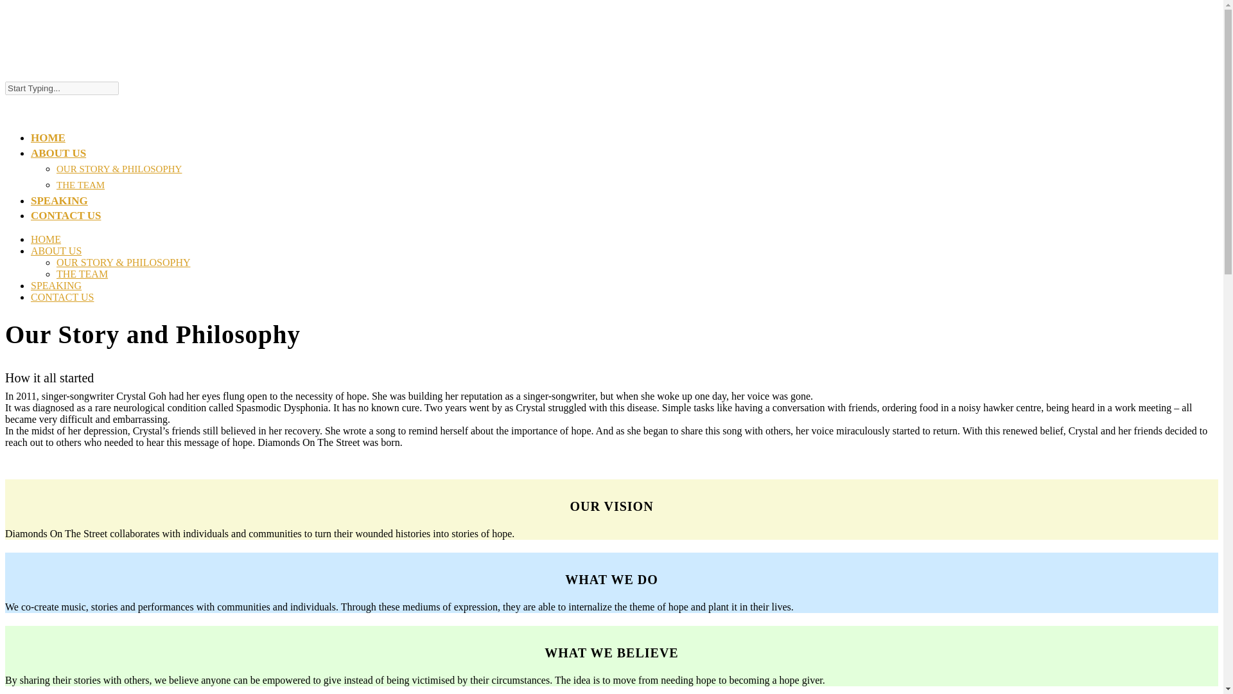 The image size is (1233, 694). Describe the element at coordinates (66, 224) in the screenshot. I see `CONTACT US` at that location.